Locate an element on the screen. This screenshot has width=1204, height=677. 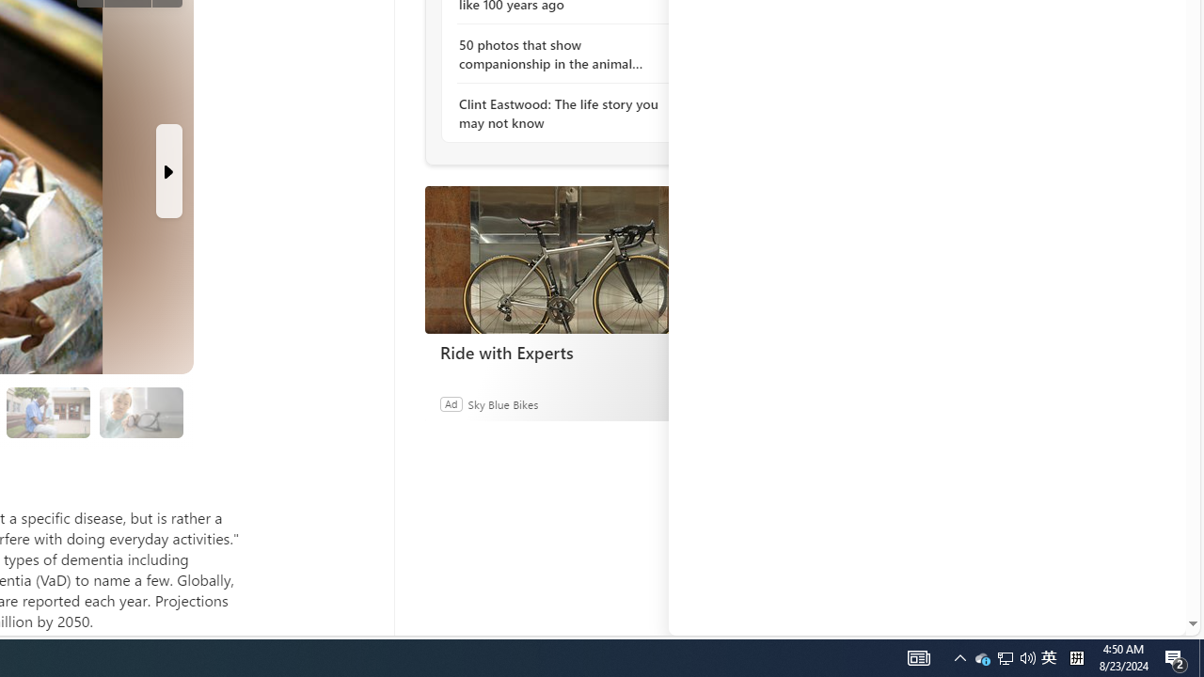
Next Slide is located at coordinates (169, 170).